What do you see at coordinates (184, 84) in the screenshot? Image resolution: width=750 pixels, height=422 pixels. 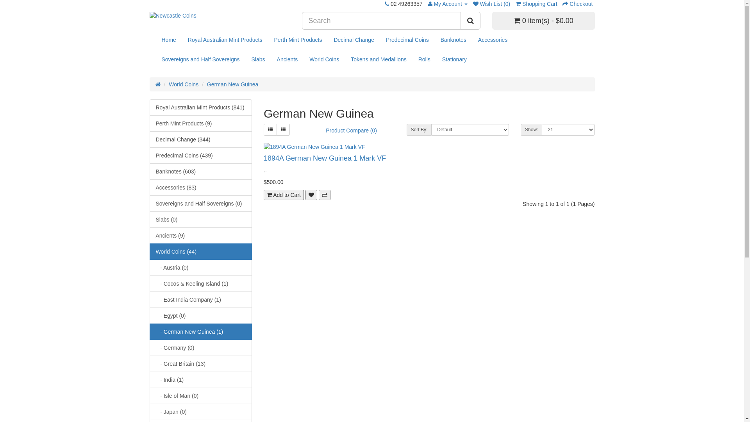 I see `World Coins` at bounding box center [184, 84].